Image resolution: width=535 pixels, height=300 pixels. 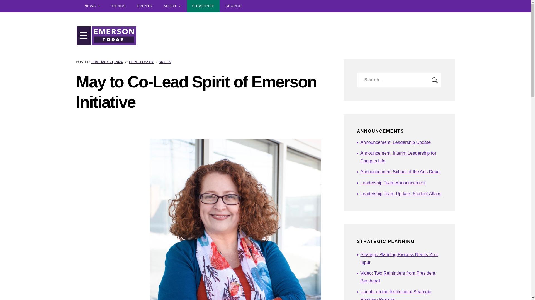 I want to click on Announcement: Leadership Update, so click(x=401, y=142).